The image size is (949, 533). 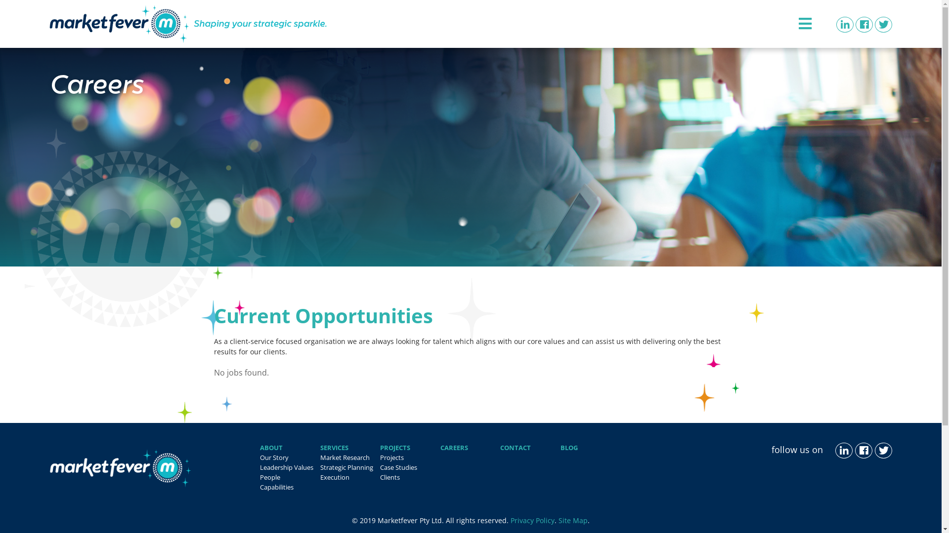 I want to click on Our Story, so click(x=274, y=457).